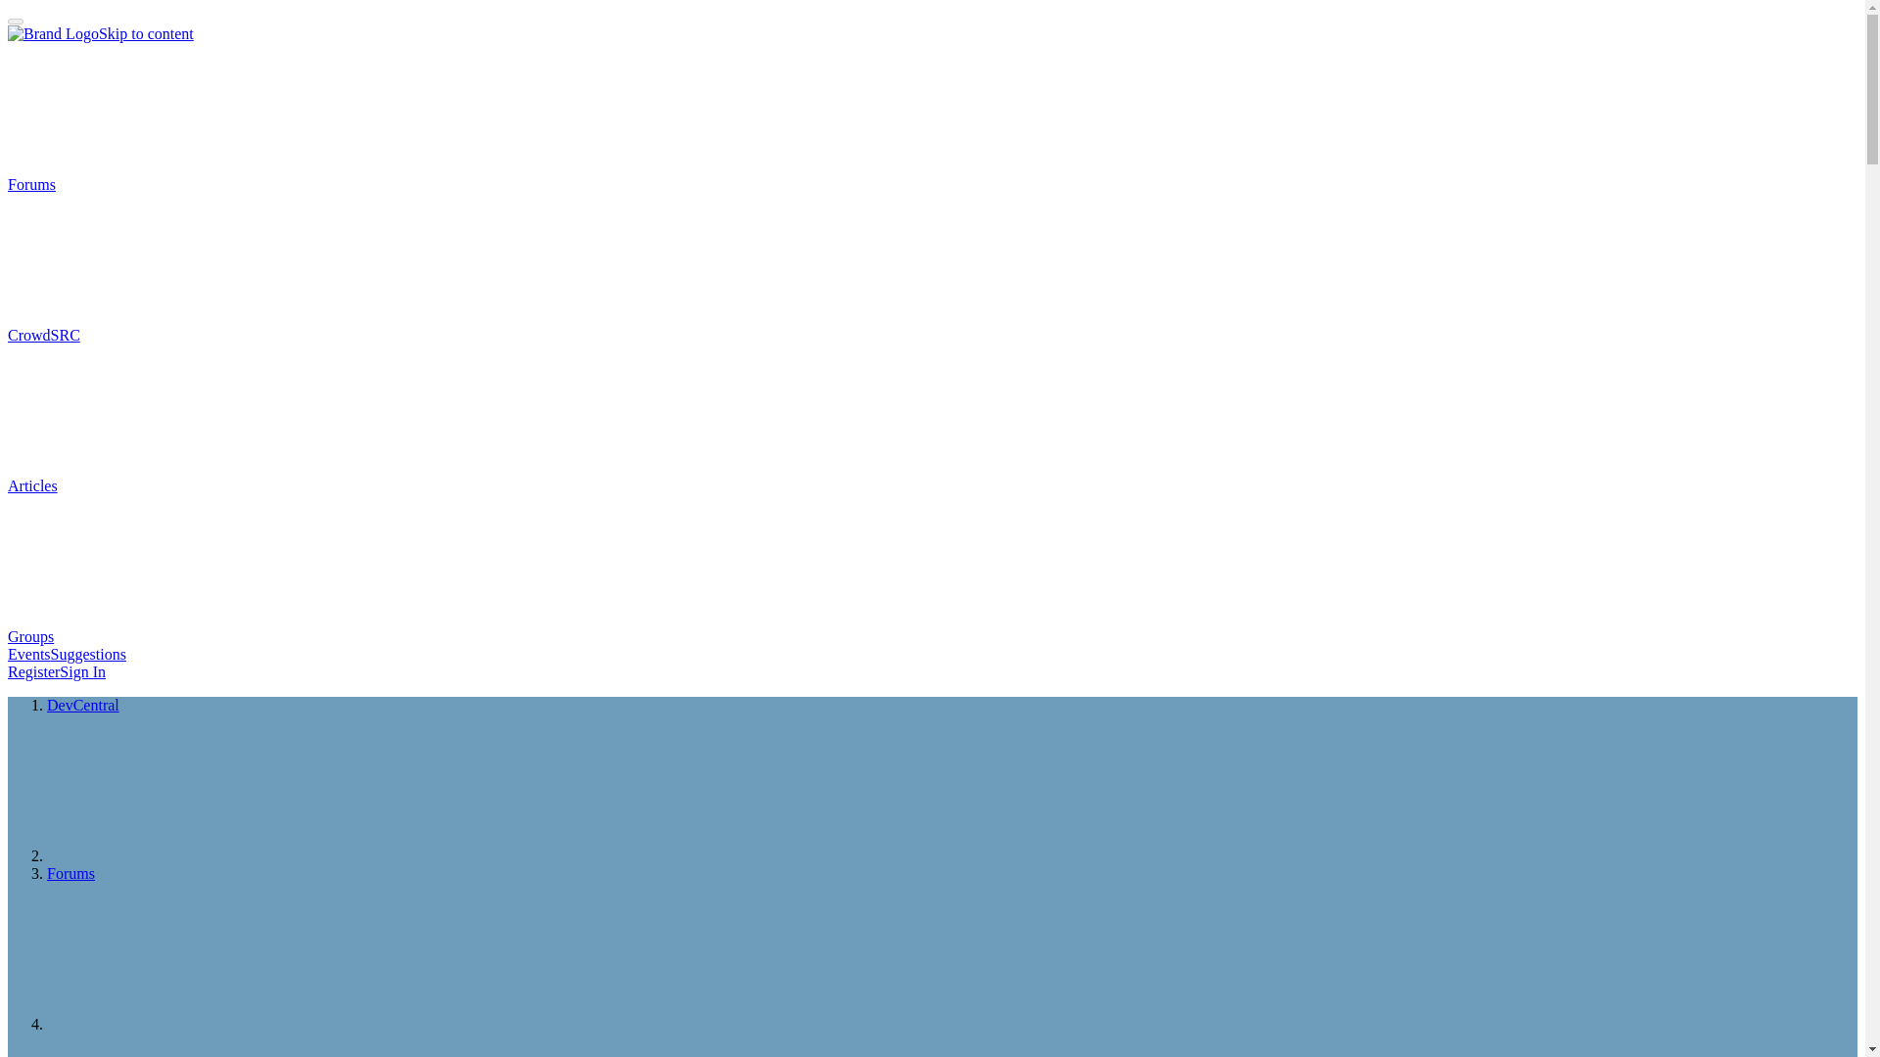 The height and width of the screenshot is (1057, 1880). What do you see at coordinates (83, 705) in the screenshot?
I see `DevCentral` at bounding box center [83, 705].